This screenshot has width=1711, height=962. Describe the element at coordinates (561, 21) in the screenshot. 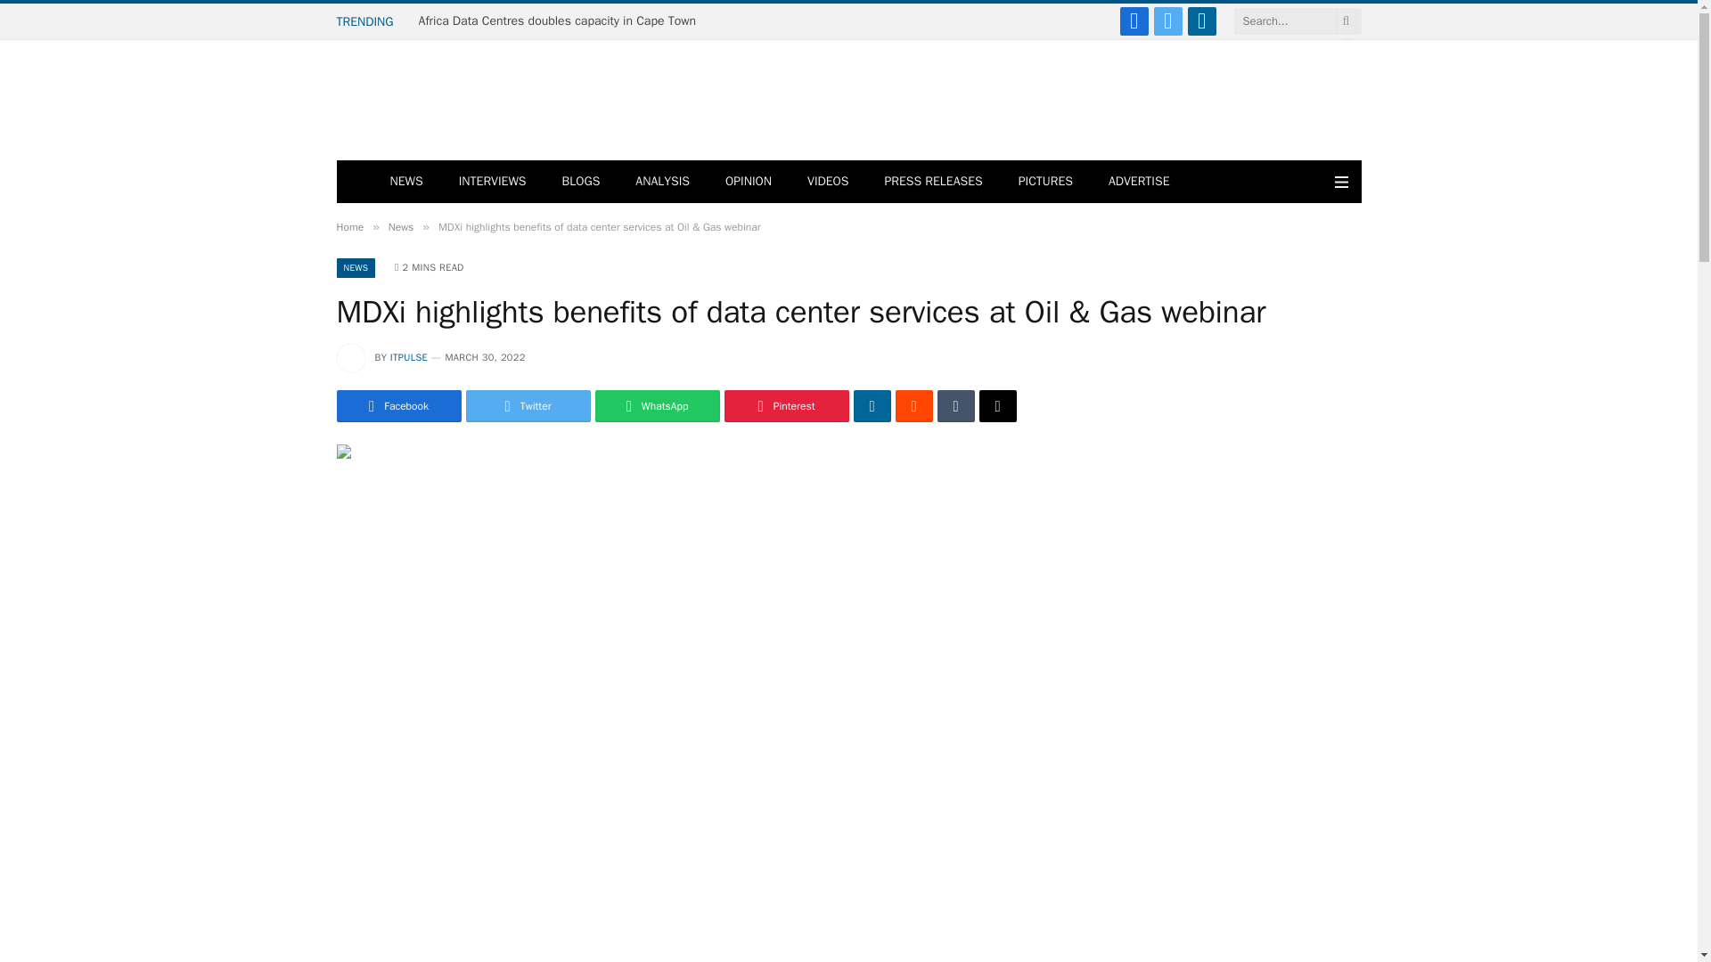

I see `Africa Data Centres doubles capacity in Cape Town` at that location.